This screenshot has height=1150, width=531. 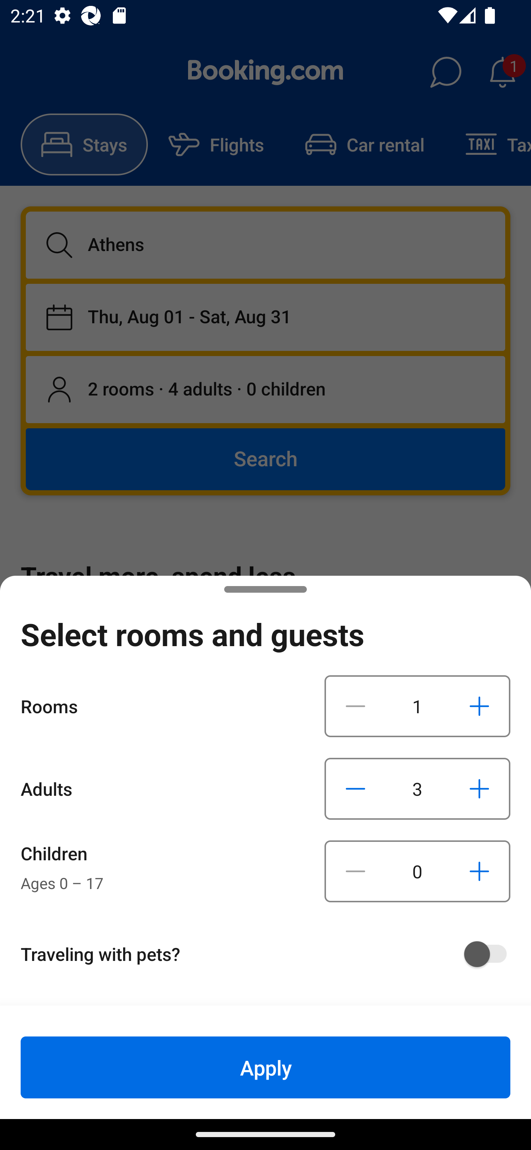 What do you see at coordinates (271, 954) in the screenshot?
I see `Traveling with pets?` at bounding box center [271, 954].